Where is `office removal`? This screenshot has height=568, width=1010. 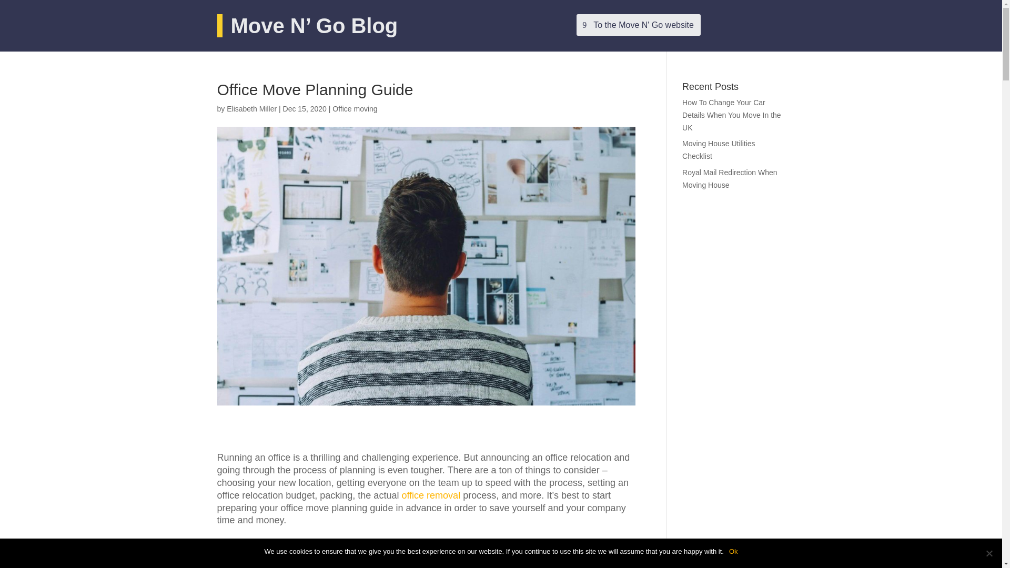 office removal is located at coordinates (430, 495).